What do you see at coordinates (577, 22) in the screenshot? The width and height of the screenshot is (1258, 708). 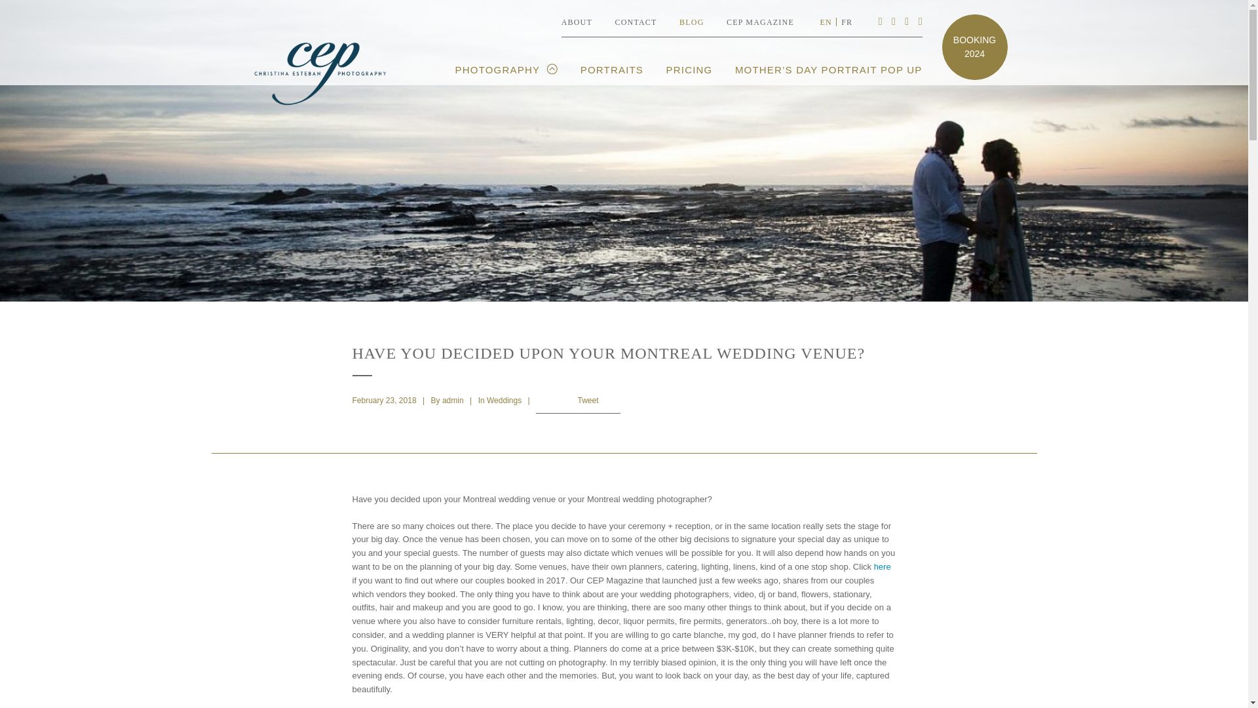 I see `ABOUT` at bounding box center [577, 22].